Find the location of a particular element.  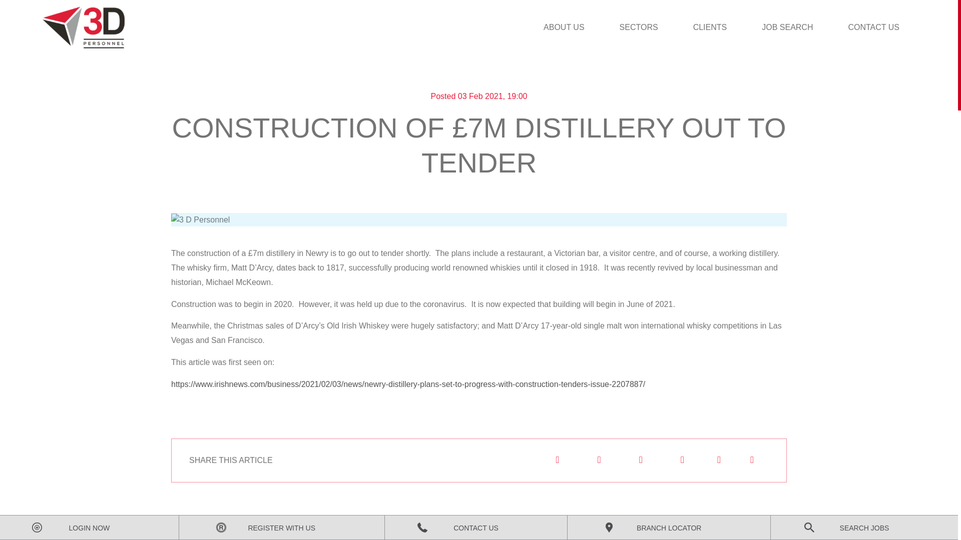

Facebook is located at coordinates (640, 460).